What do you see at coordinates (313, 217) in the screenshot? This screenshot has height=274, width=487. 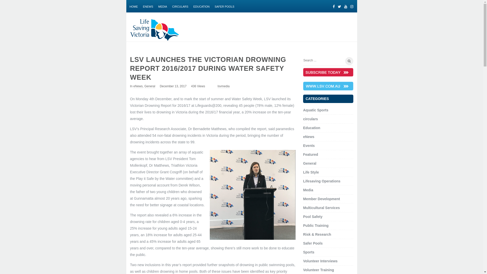 I see `Pool Safety` at bounding box center [313, 217].